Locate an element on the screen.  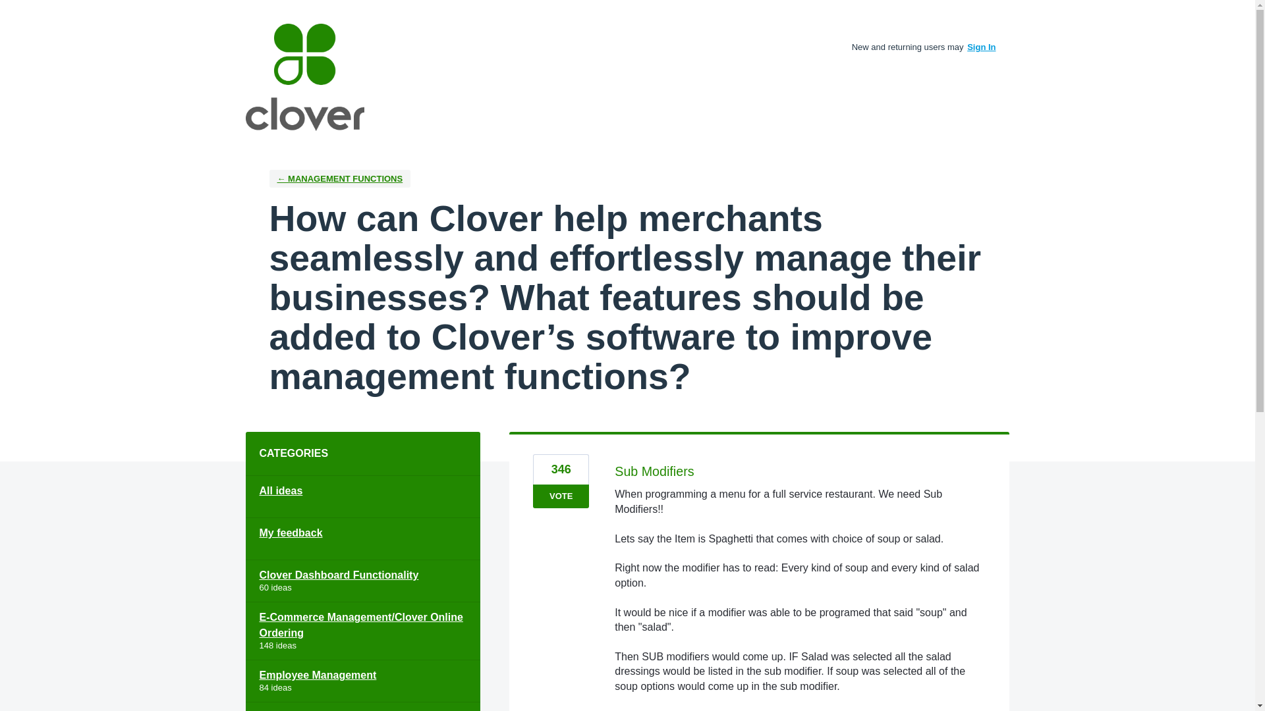
Employee Management is located at coordinates (362, 681).